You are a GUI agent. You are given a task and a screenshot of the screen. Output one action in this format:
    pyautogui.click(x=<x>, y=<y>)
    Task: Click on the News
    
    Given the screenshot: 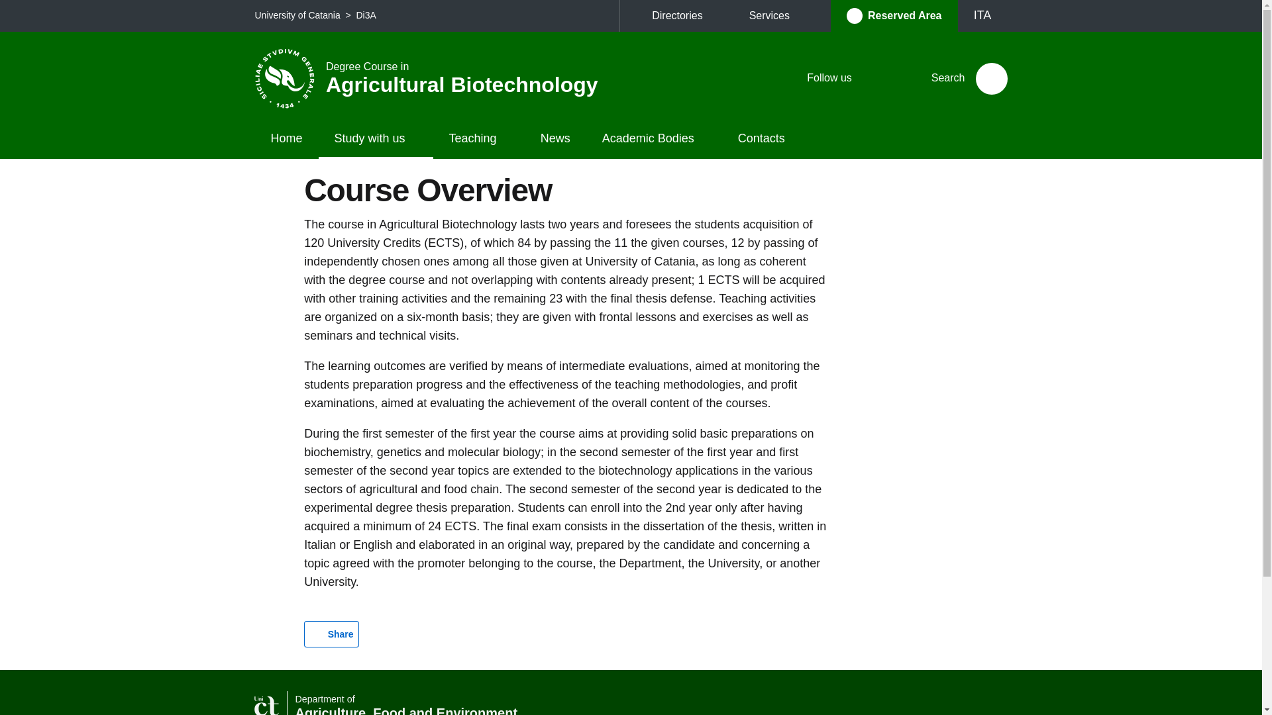 What is the action you would take?
    pyautogui.click(x=555, y=139)
    